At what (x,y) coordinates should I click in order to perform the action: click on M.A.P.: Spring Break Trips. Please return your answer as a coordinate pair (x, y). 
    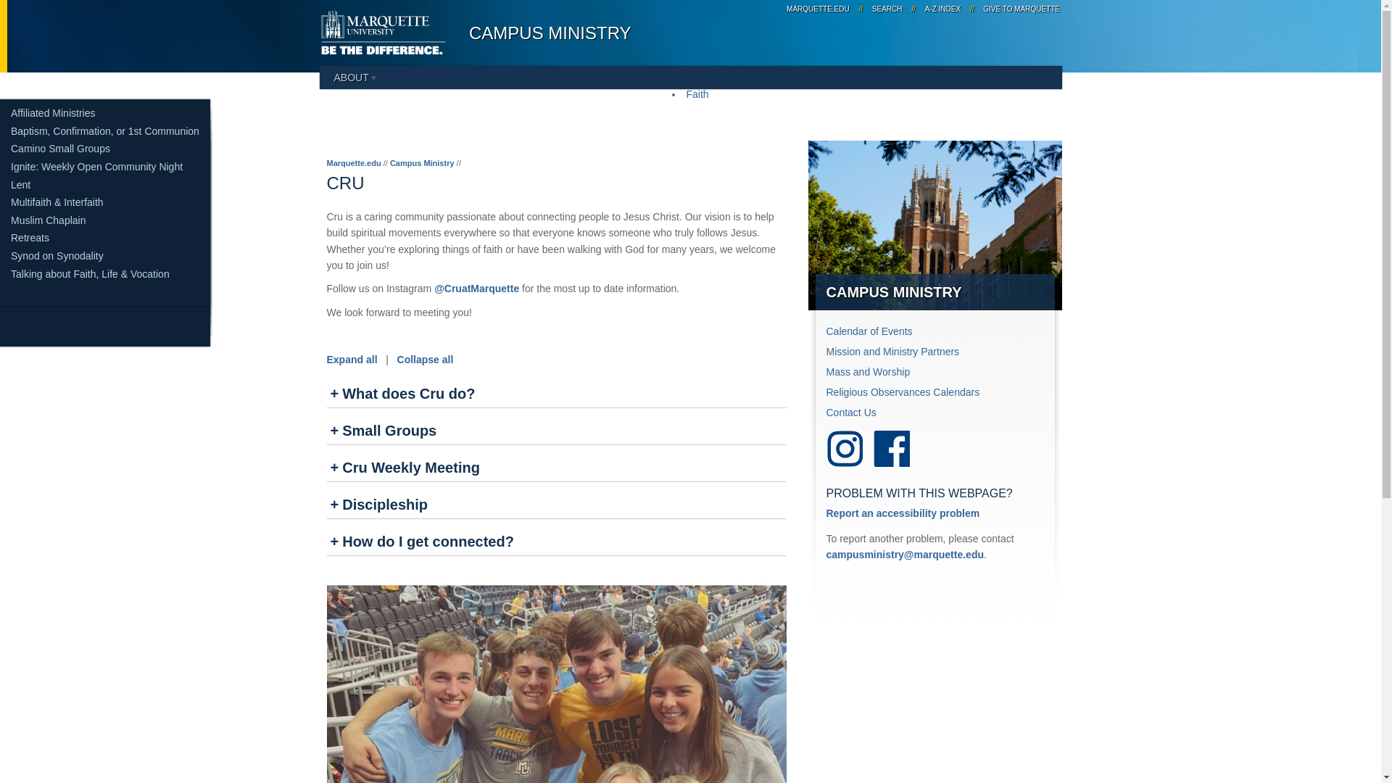
    Looking at the image, I should click on (70, 158).